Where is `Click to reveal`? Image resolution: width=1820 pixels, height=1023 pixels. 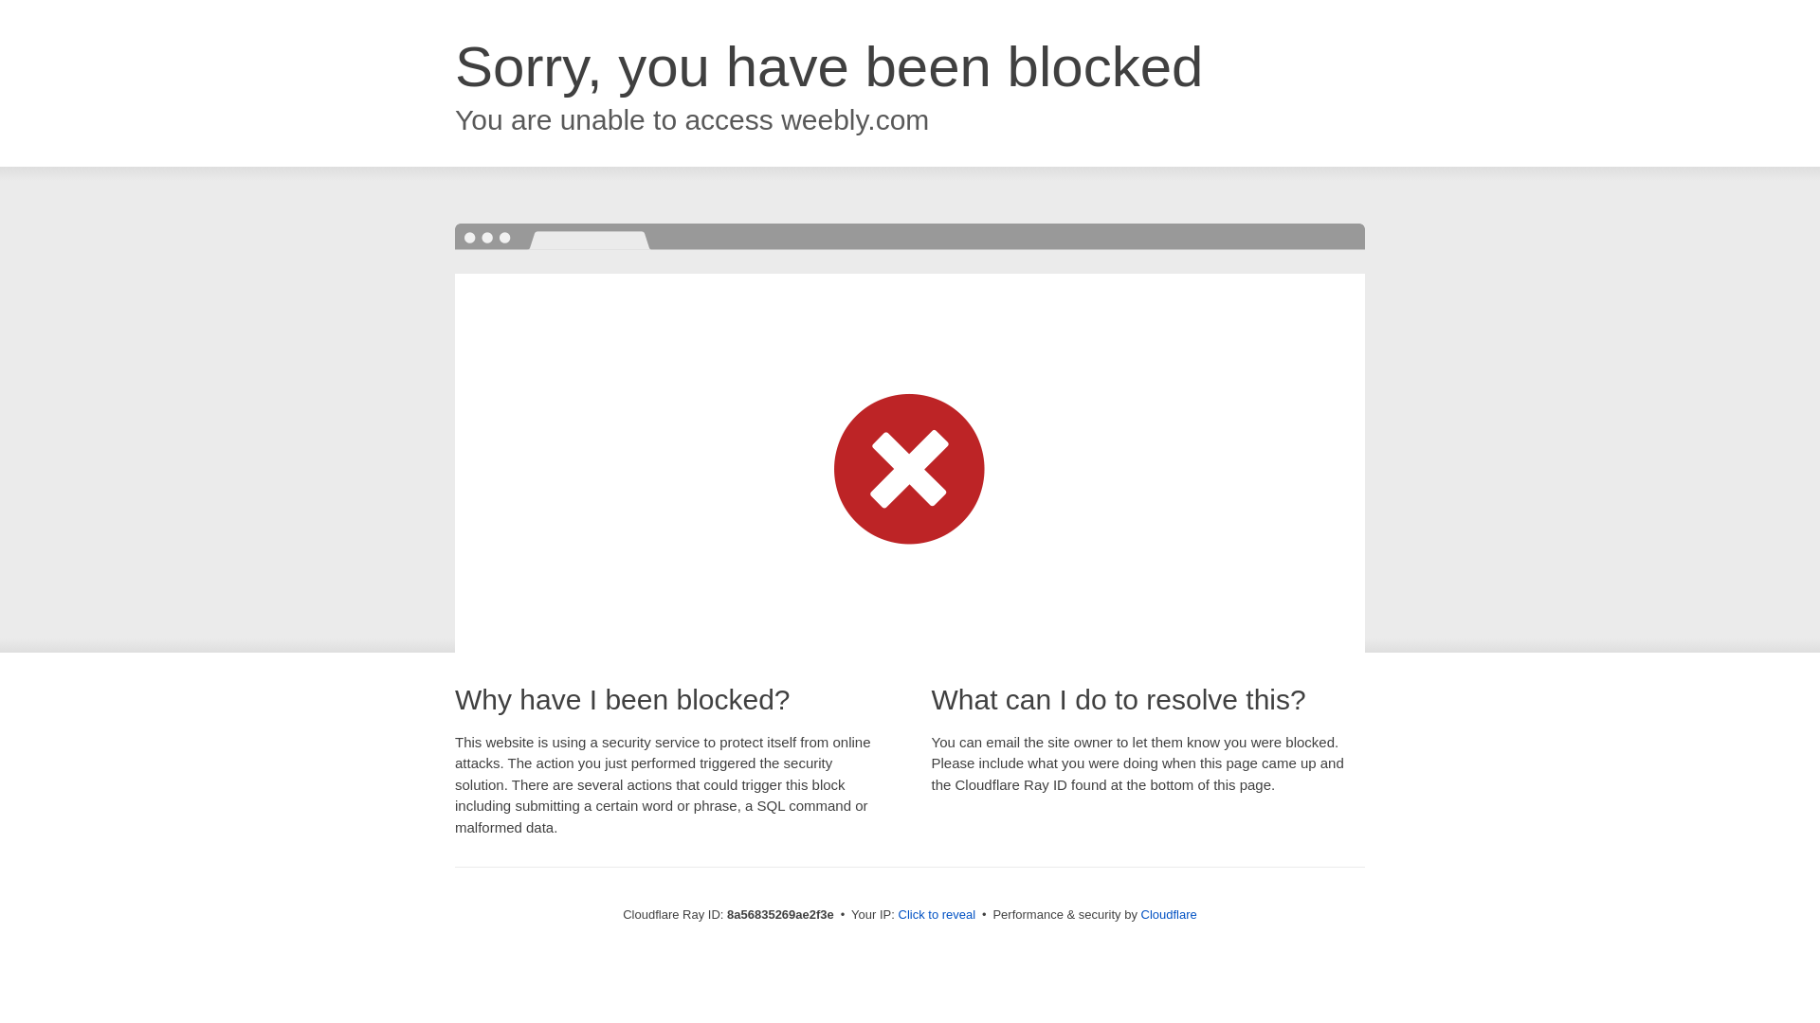
Click to reveal is located at coordinates (937, 915).